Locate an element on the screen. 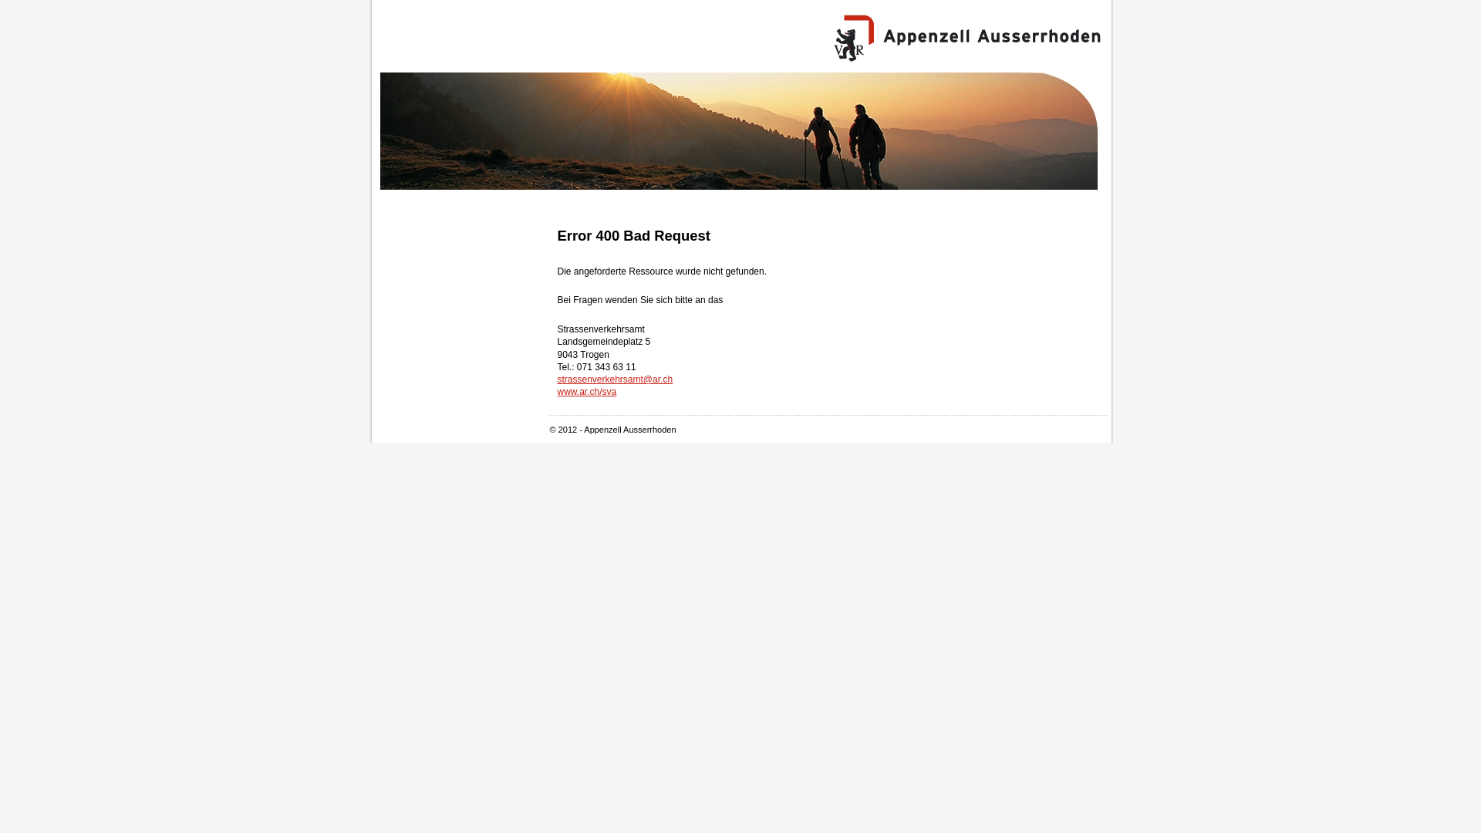 This screenshot has width=1481, height=833. Appenzell Ausserrhoden is located at coordinates (737, 131).